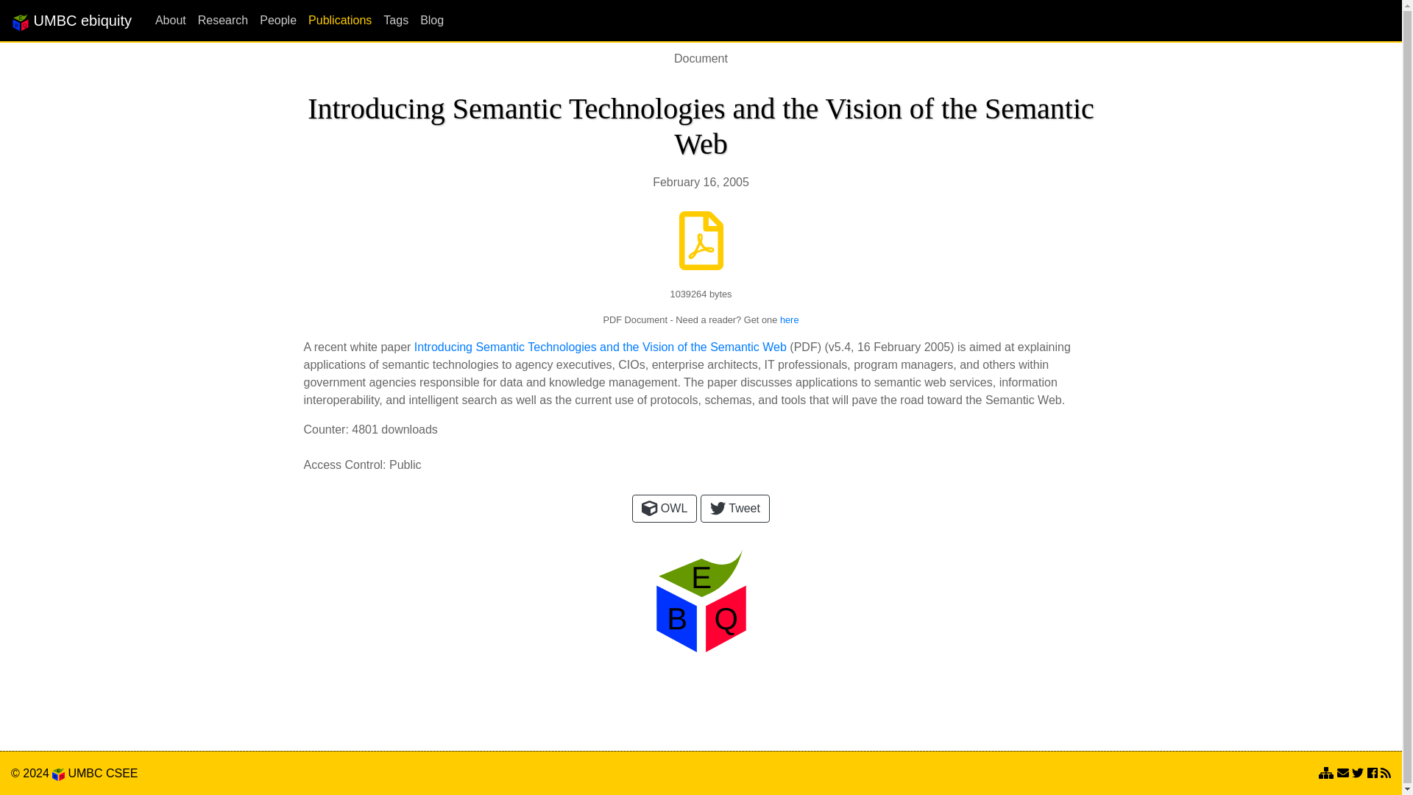  What do you see at coordinates (217, 20) in the screenshot?
I see `Research` at bounding box center [217, 20].